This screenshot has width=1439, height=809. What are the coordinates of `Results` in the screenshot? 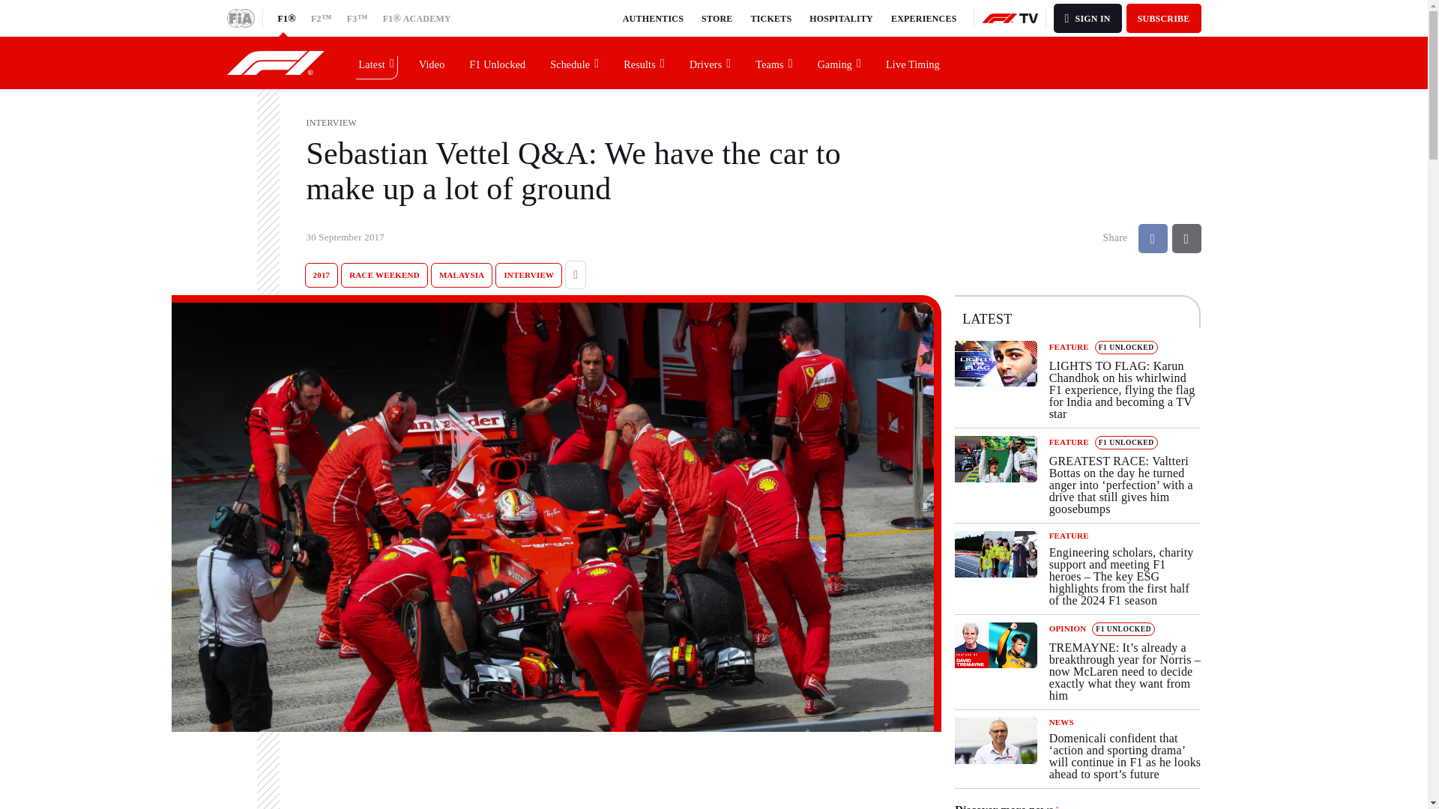 It's located at (645, 62).